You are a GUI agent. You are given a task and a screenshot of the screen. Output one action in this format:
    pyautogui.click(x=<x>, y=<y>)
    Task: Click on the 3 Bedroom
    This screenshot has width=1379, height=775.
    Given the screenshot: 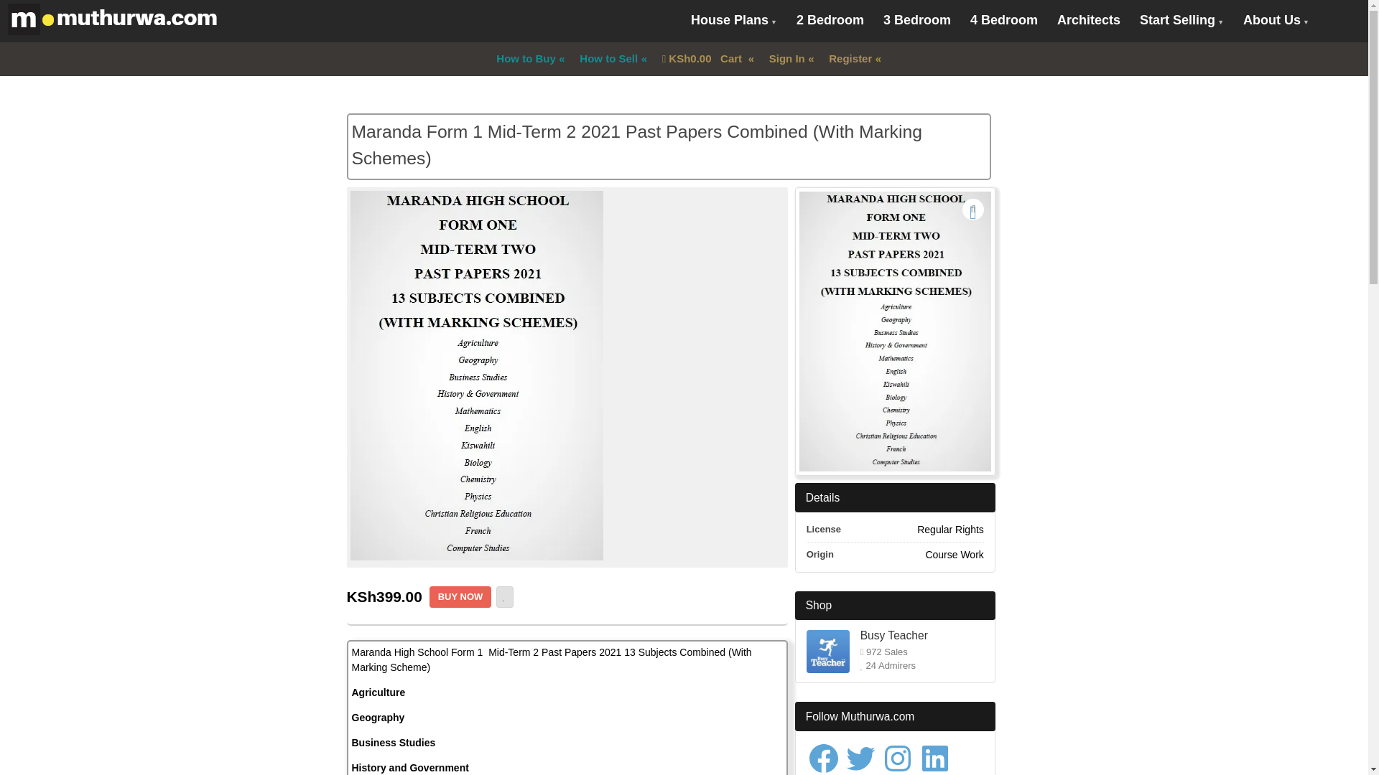 What is the action you would take?
    pyautogui.click(x=916, y=20)
    